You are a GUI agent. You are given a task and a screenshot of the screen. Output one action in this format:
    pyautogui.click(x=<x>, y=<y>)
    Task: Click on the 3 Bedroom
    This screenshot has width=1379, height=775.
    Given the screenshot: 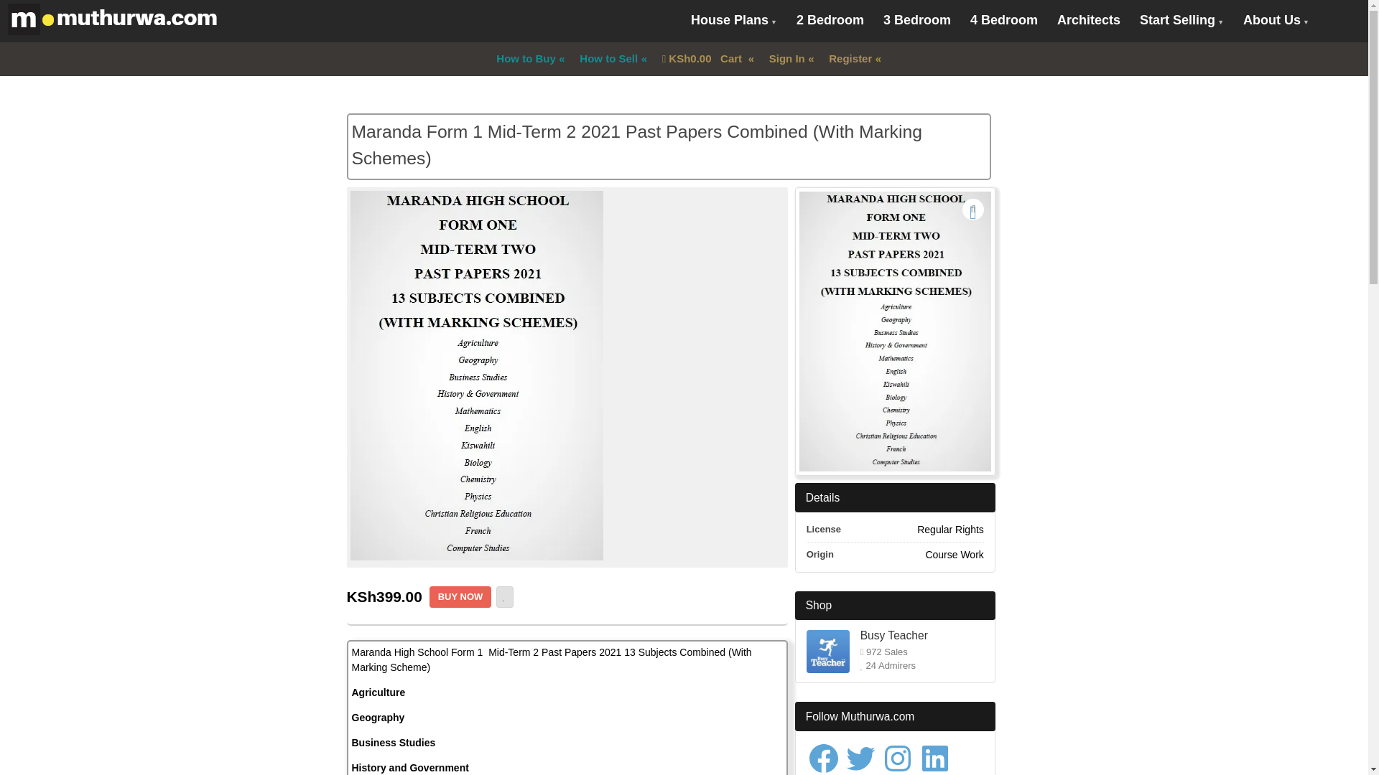 What is the action you would take?
    pyautogui.click(x=916, y=20)
    